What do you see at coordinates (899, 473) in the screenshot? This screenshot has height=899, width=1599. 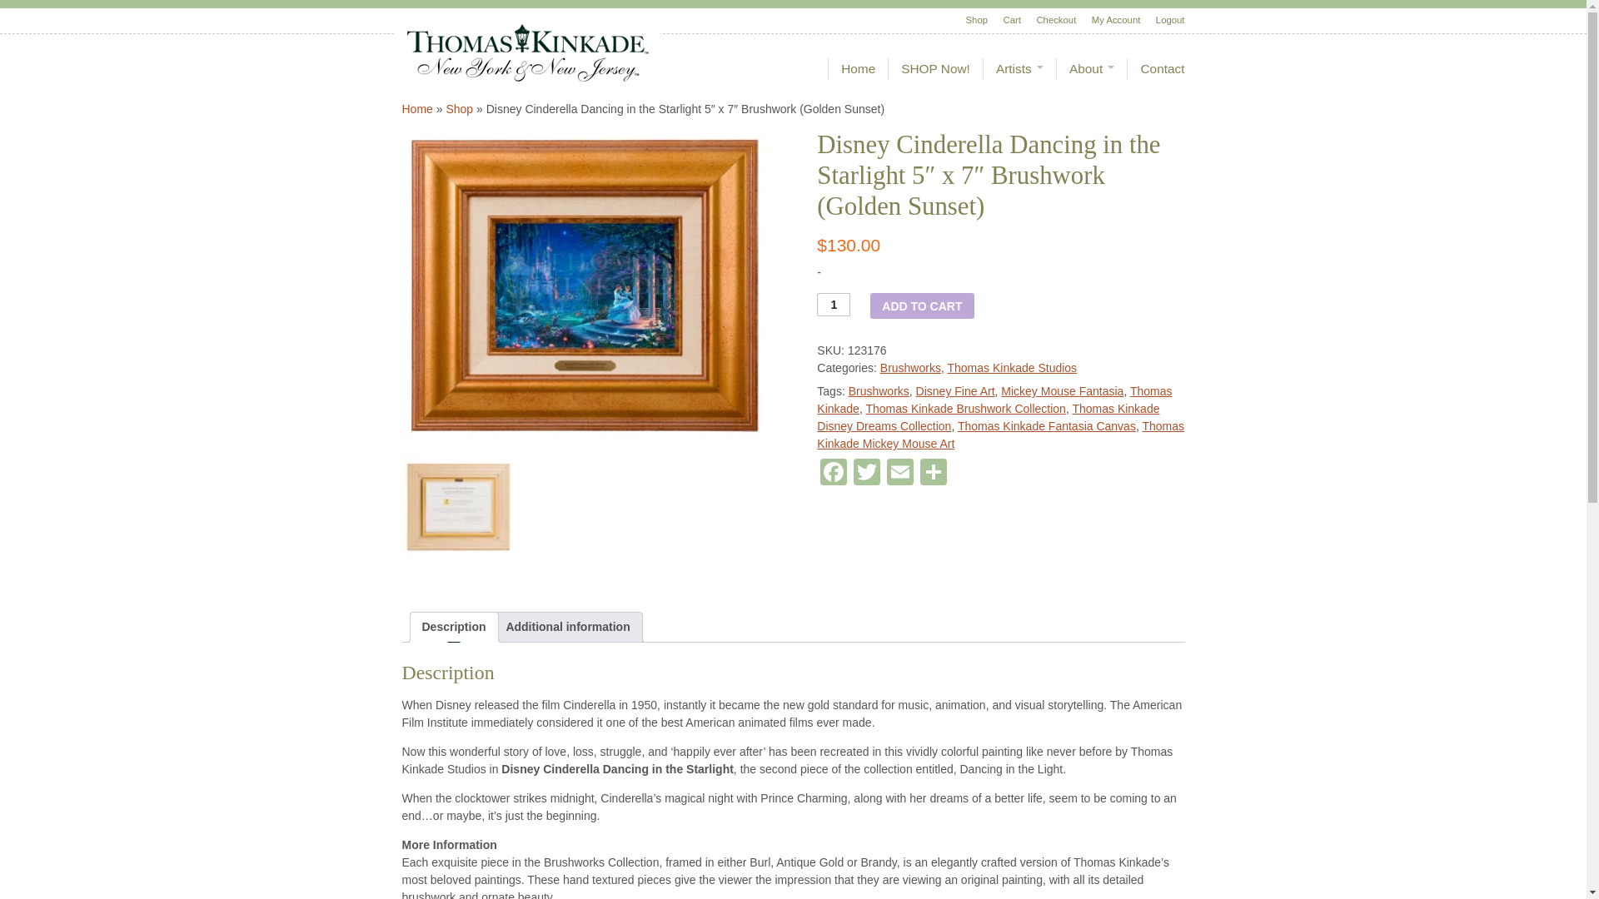 I see `Email` at bounding box center [899, 473].